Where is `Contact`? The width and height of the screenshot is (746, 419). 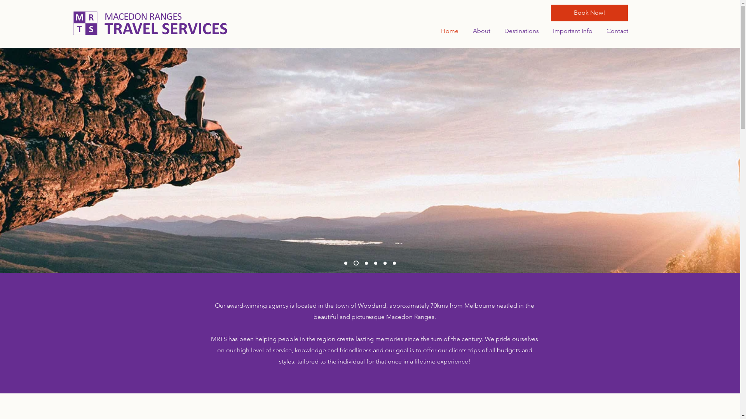 Contact is located at coordinates (616, 31).